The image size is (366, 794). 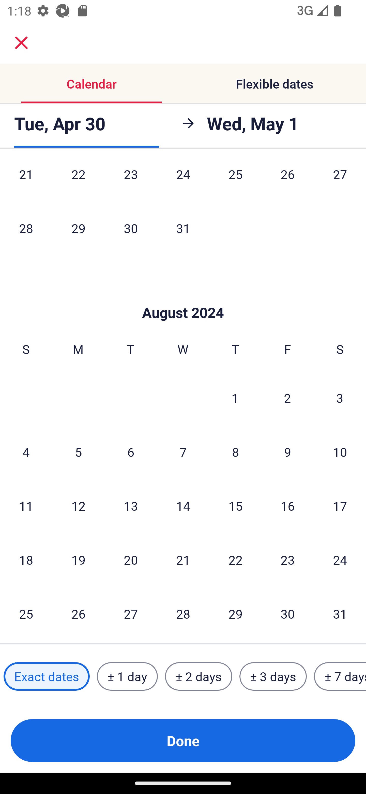 I want to click on 23 Friday, August 23, 2024, so click(x=288, y=560).